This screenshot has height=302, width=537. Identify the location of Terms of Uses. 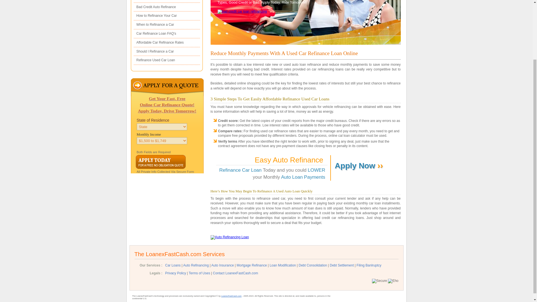
(200, 276).